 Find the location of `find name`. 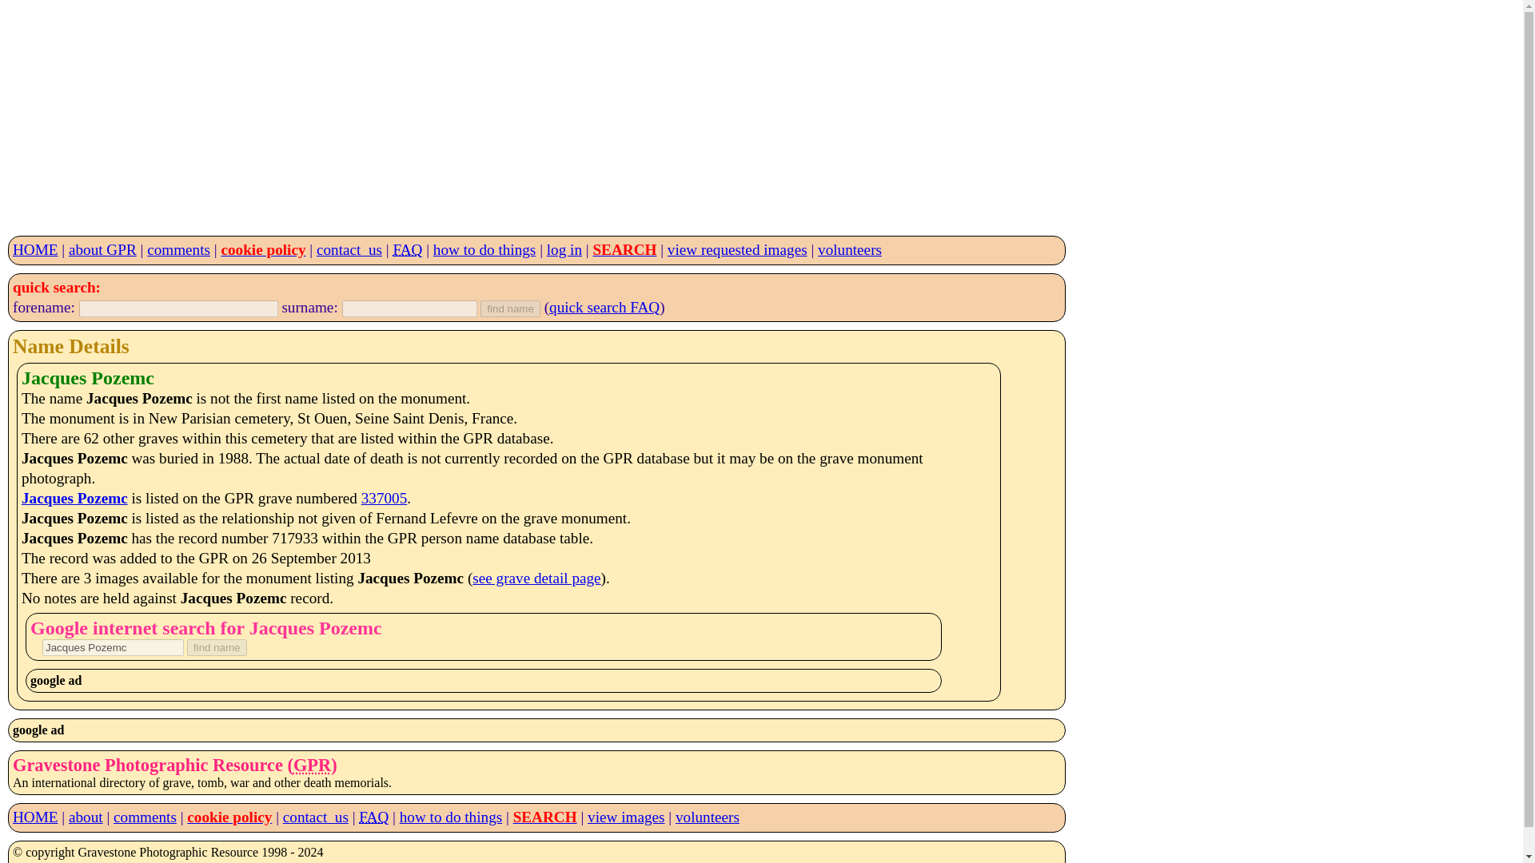

find name is located at coordinates (510, 308).